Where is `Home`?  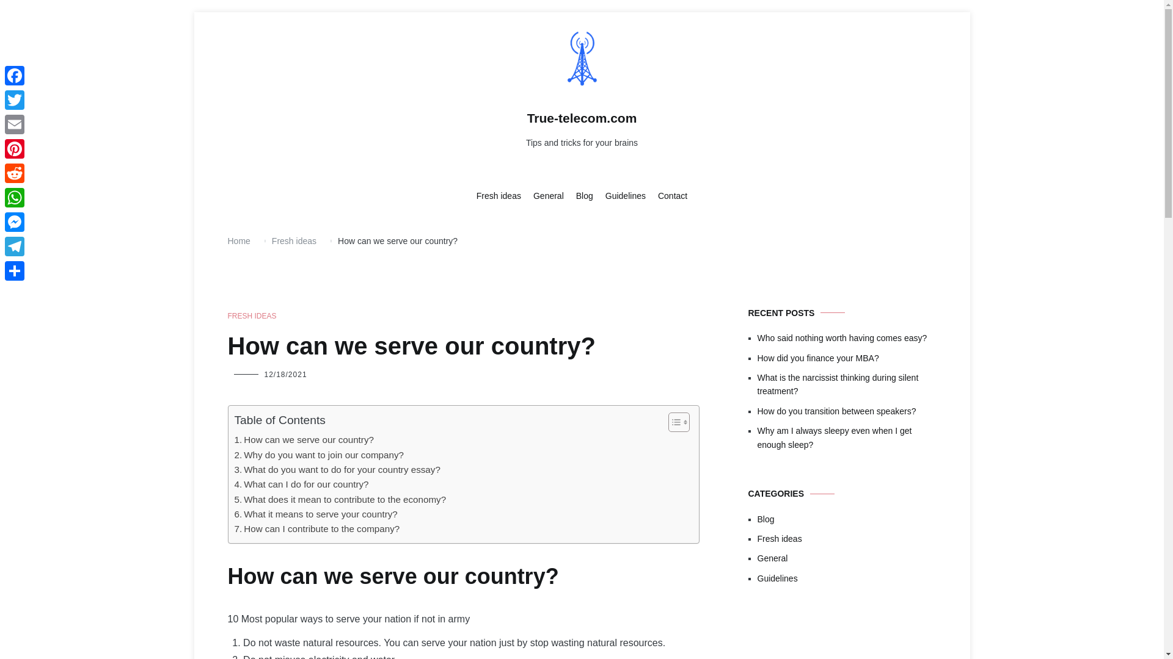
Home is located at coordinates (238, 240).